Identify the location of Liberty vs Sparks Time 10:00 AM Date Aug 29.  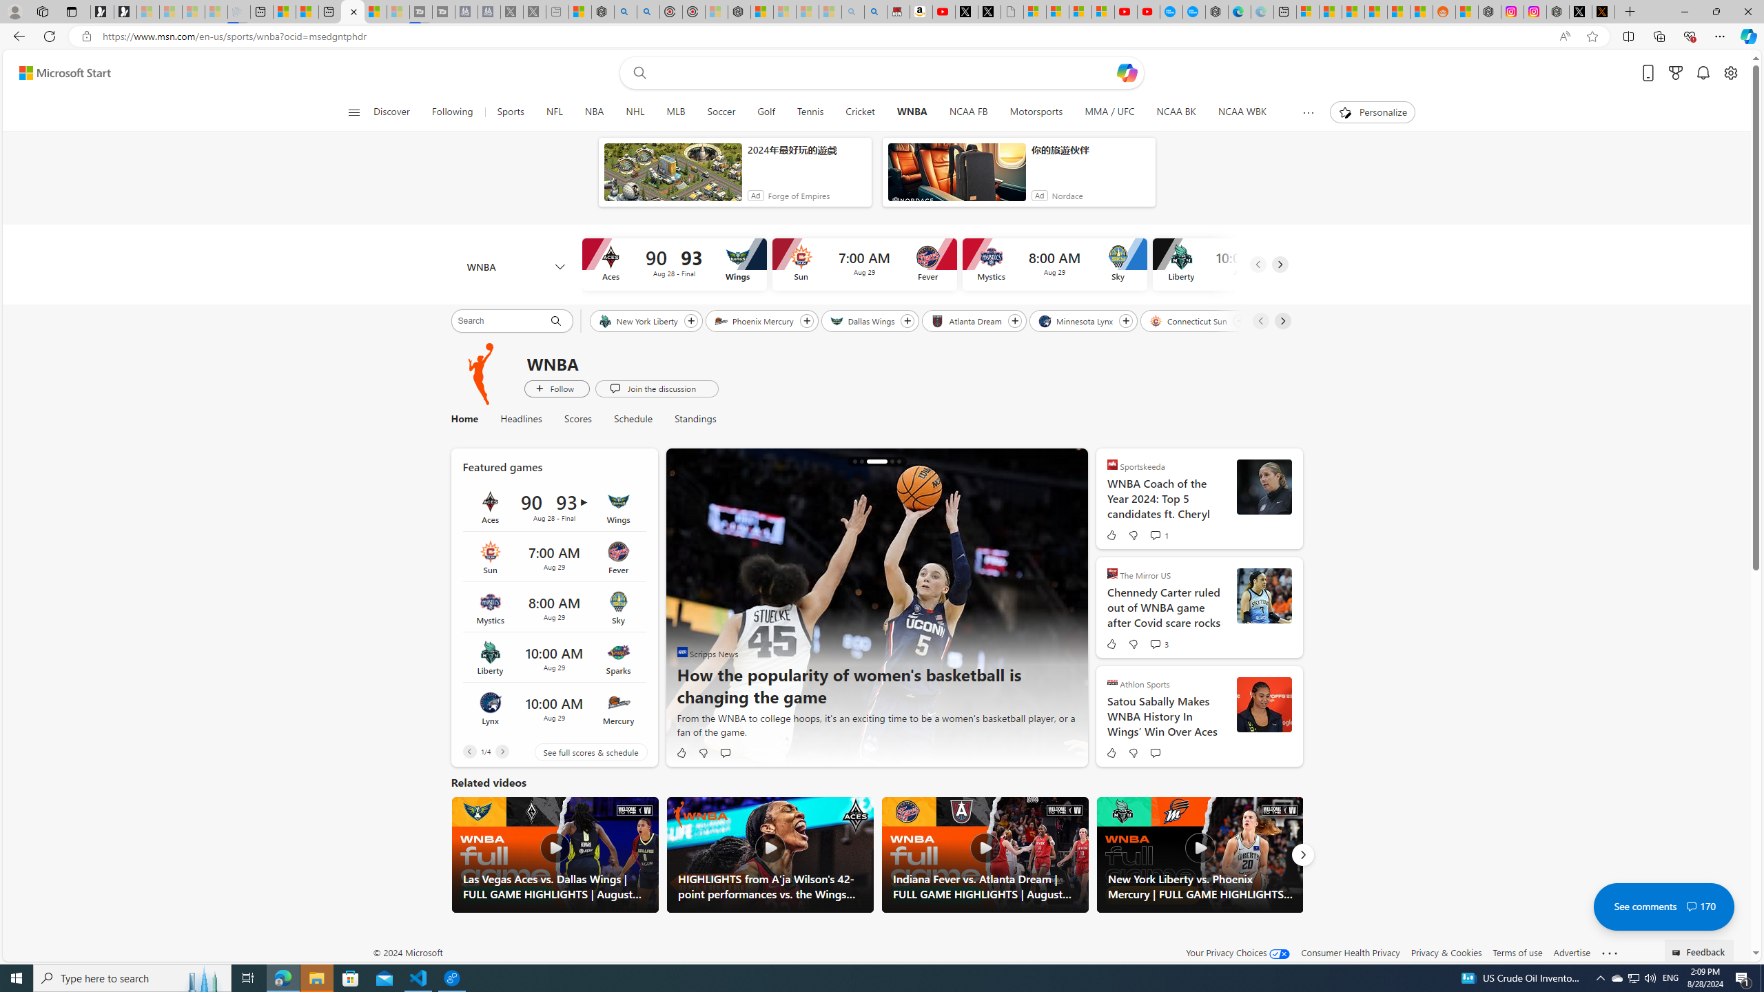
(553, 658).